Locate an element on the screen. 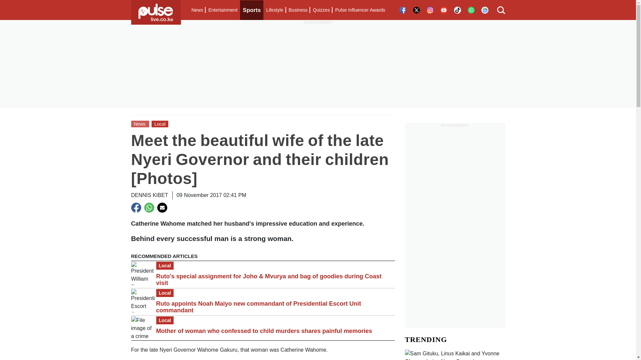 The height and width of the screenshot is (360, 641). Lifestyle is located at coordinates (274, 10).